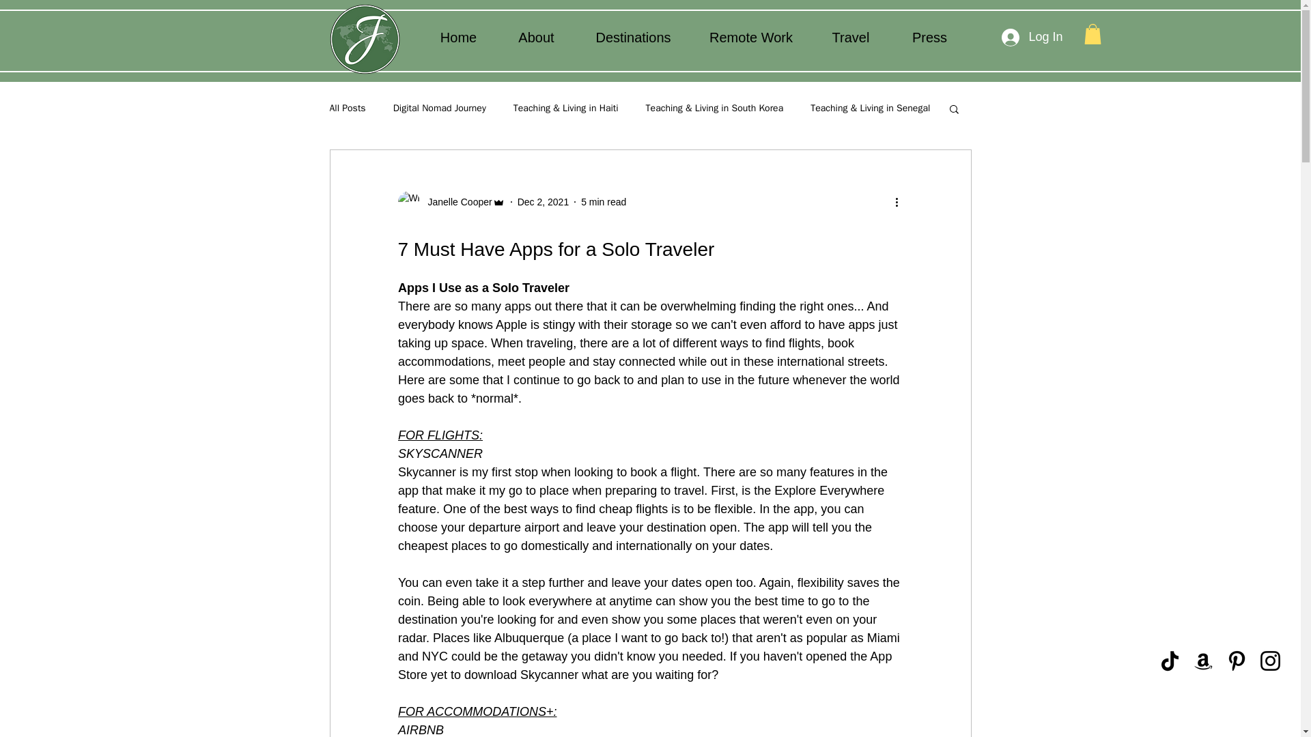  Describe the element at coordinates (1031, 37) in the screenshot. I see `Log In` at that location.